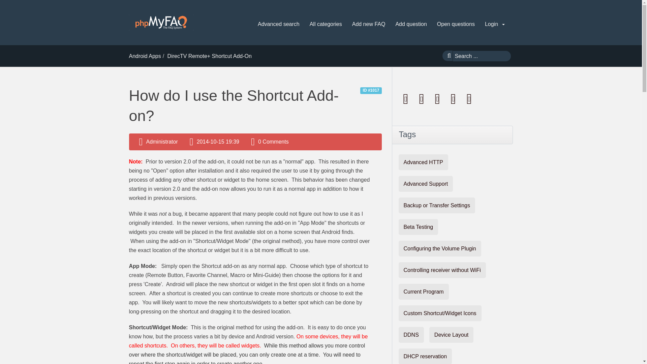 This screenshot has width=647, height=364. Describe the element at coordinates (273, 142) in the screenshot. I see `0 Comments` at that location.